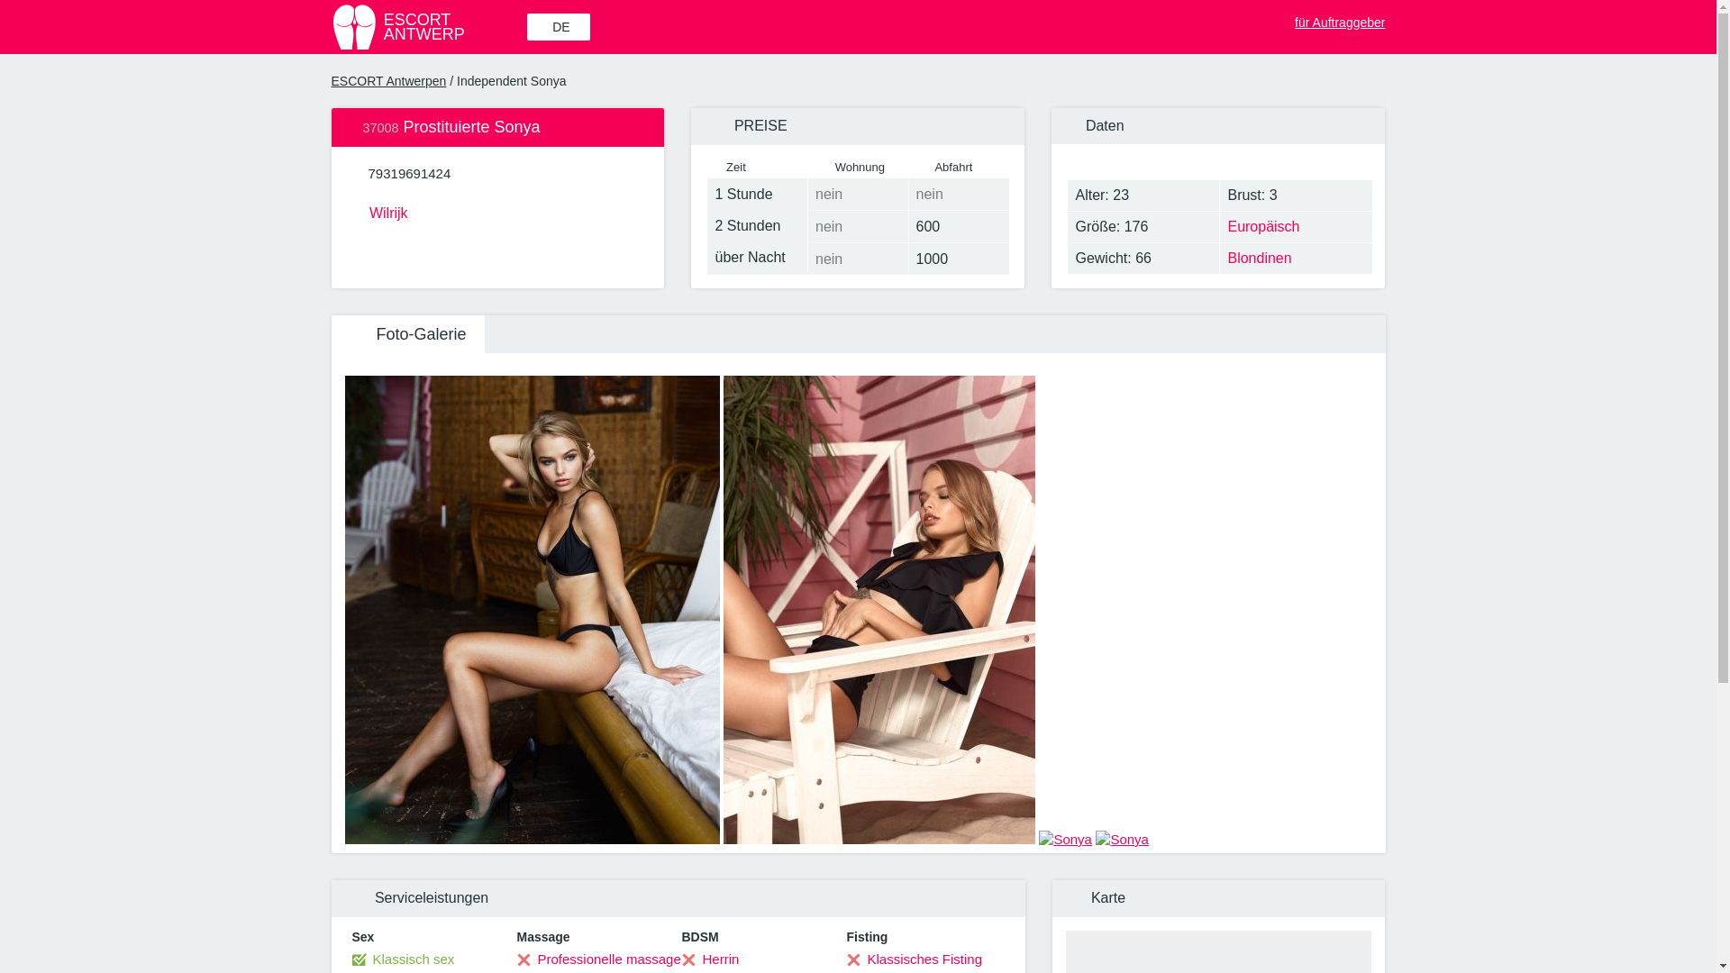 This screenshot has height=973, width=1730. I want to click on Wilrijk, so click(497, 211).